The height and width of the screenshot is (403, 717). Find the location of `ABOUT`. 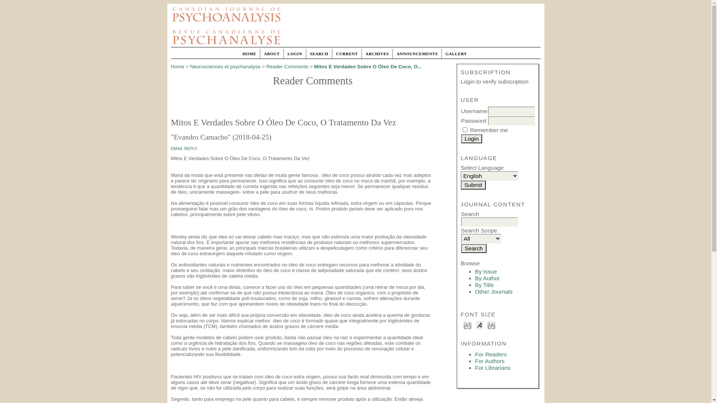

ABOUT is located at coordinates (272, 54).